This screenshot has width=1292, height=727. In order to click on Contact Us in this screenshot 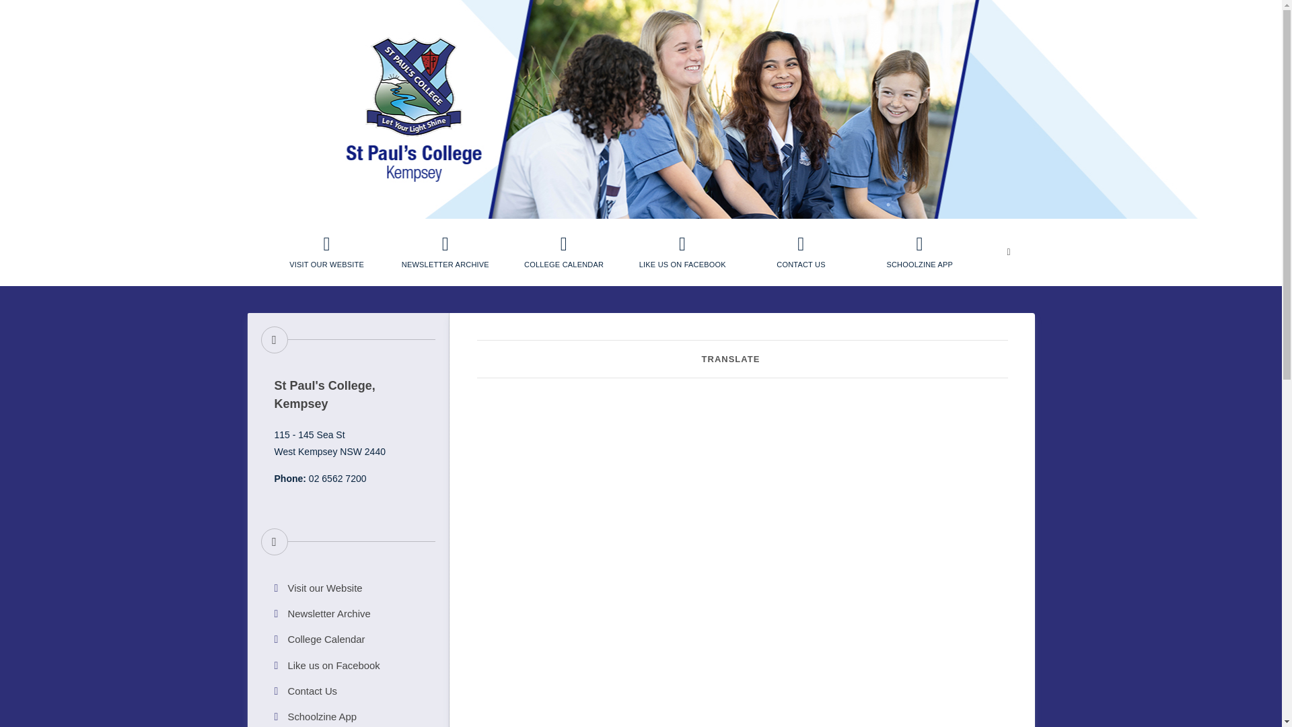, I will do `click(348, 691)`.